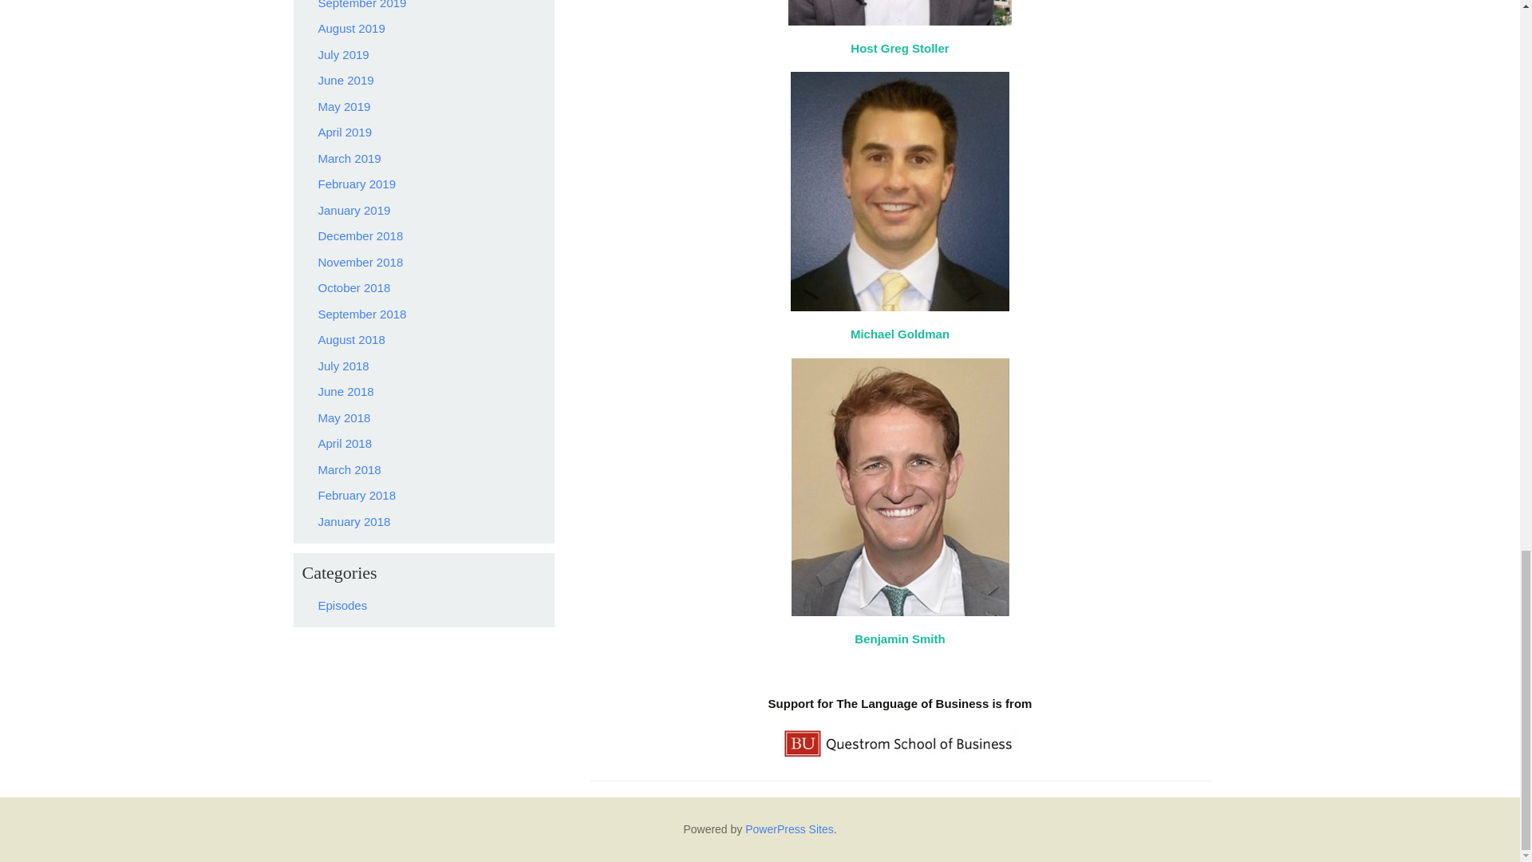 Image resolution: width=1532 pixels, height=862 pixels. What do you see at coordinates (900, 334) in the screenshot?
I see `Michael Goldman` at bounding box center [900, 334].